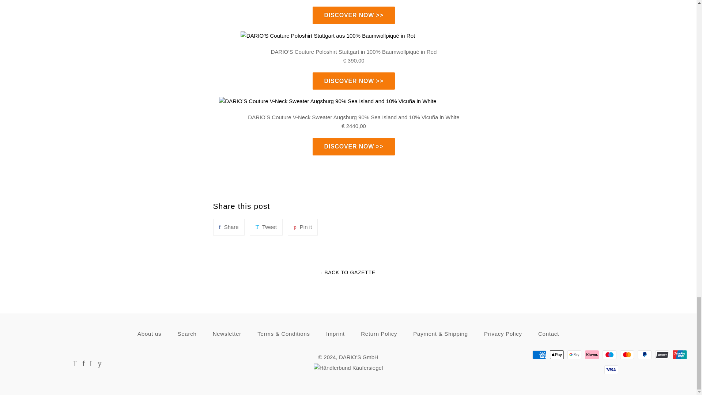 Image resolution: width=702 pixels, height=395 pixels. Describe the element at coordinates (644, 354) in the screenshot. I see `PayPal` at that location.